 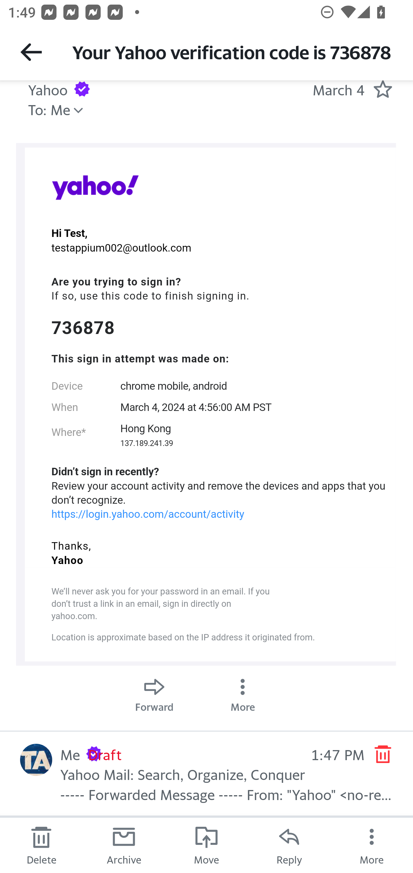 What do you see at coordinates (372, 845) in the screenshot?
I see `More` at bounding box center [372, 845].